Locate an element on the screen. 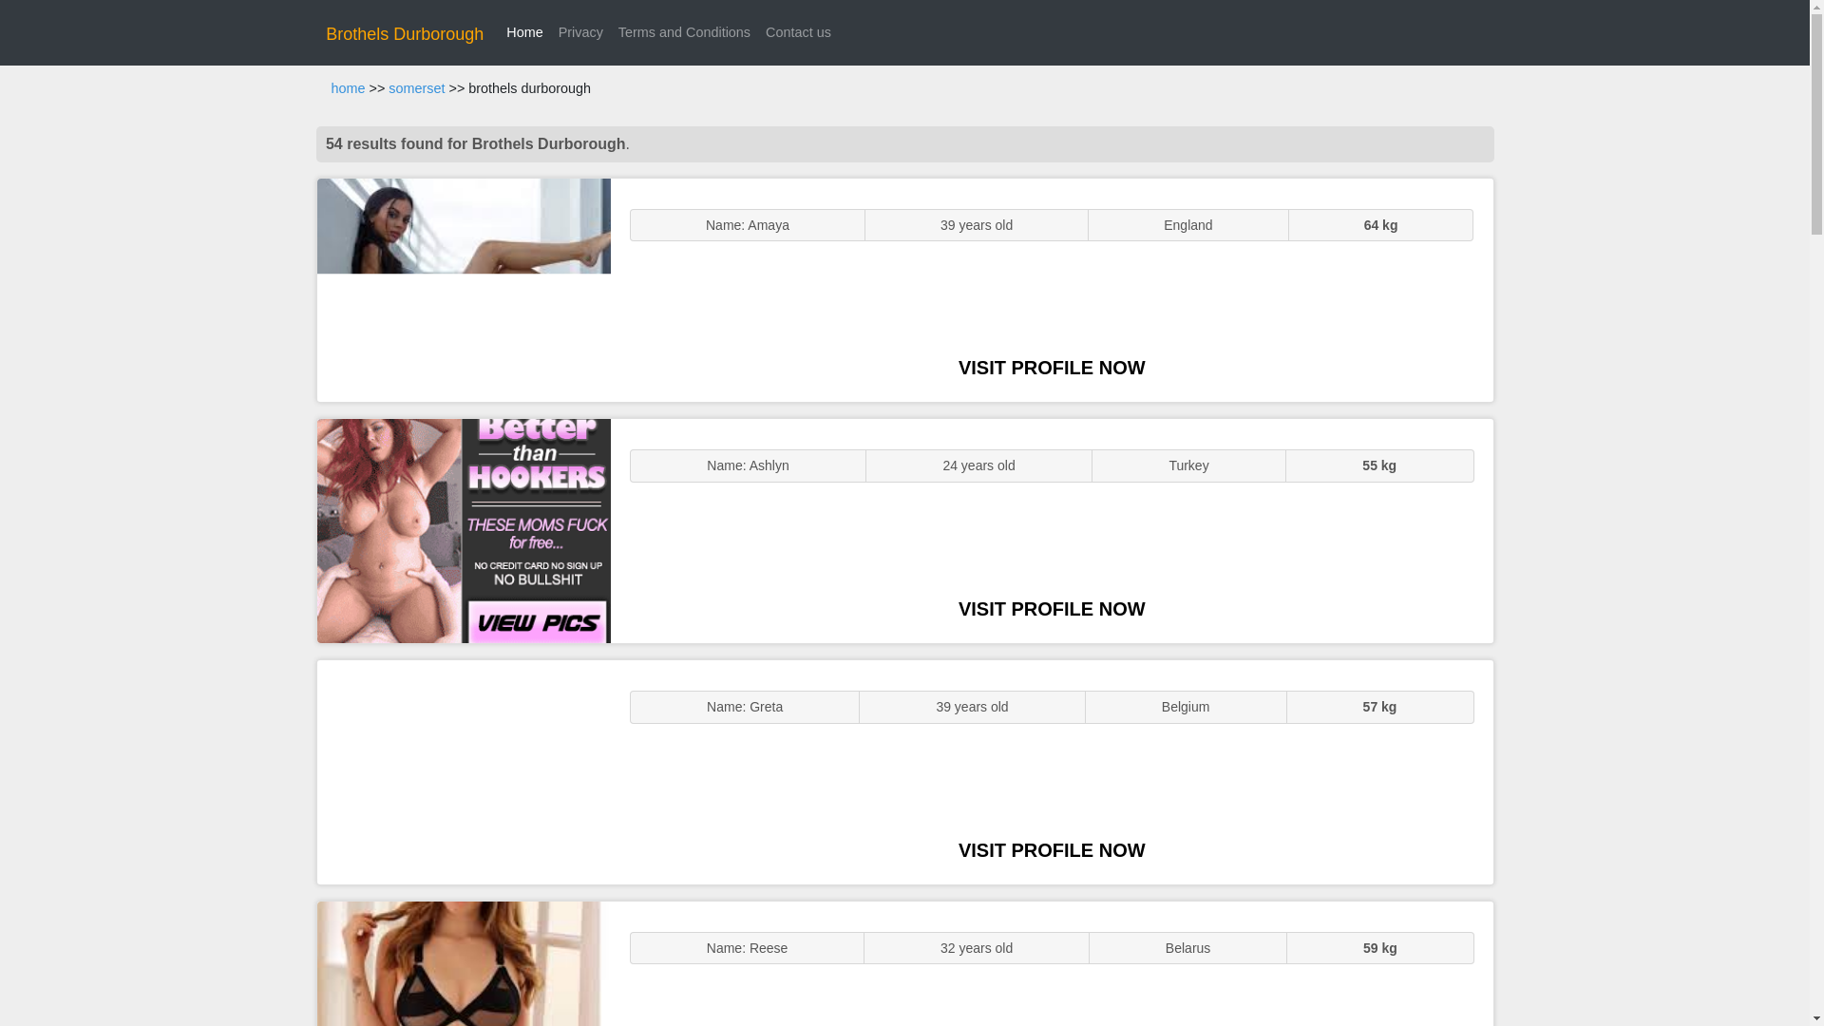 The image size is (1824, 1026). Privacy is located at coordinates (580, 32).